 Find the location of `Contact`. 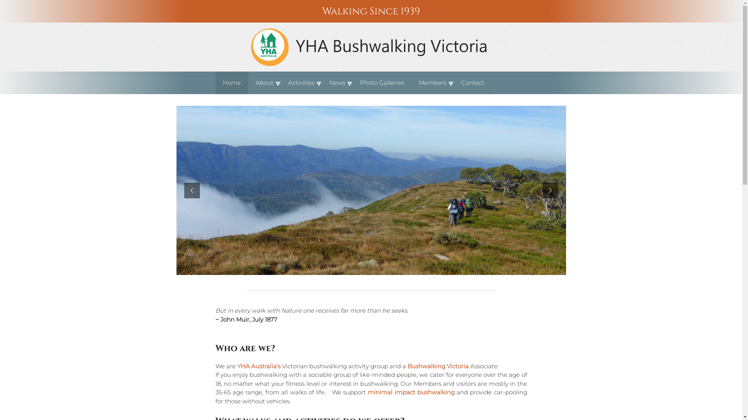

Contact is located at coordinates (472, 83).